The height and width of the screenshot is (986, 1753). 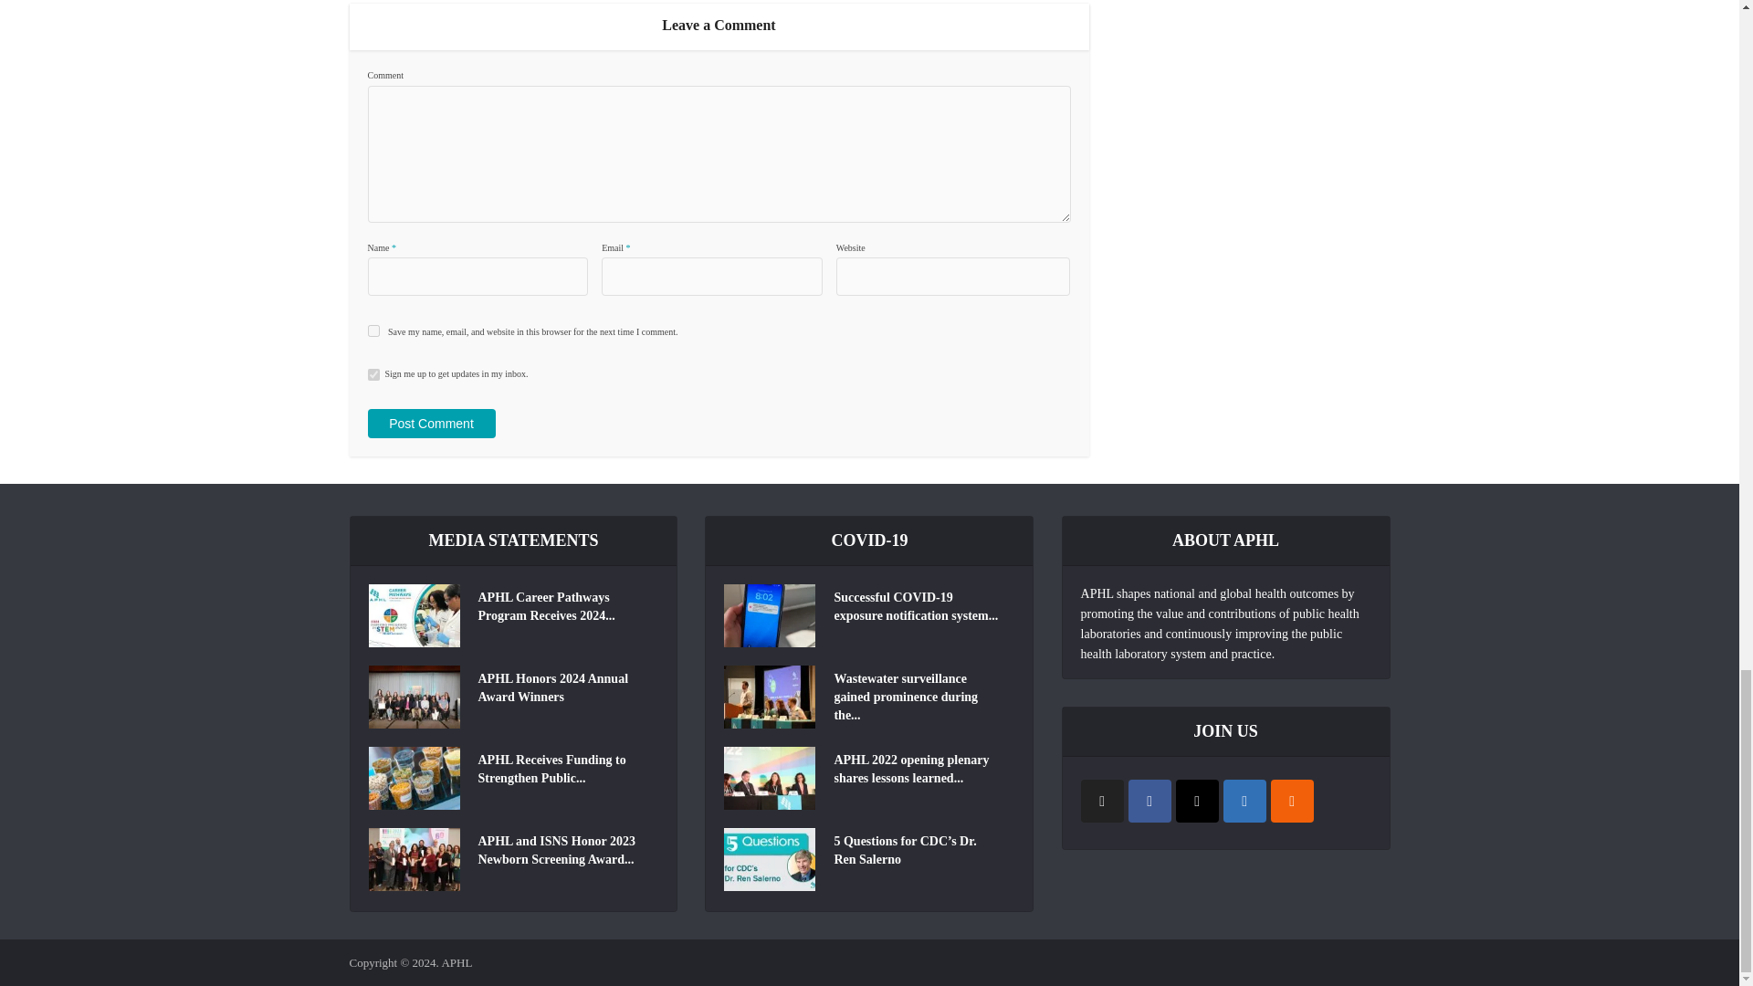 What do you see at coordinates (430, 424) in the screenshot?
I see `Post Comment` at bounding box center [430, 424].